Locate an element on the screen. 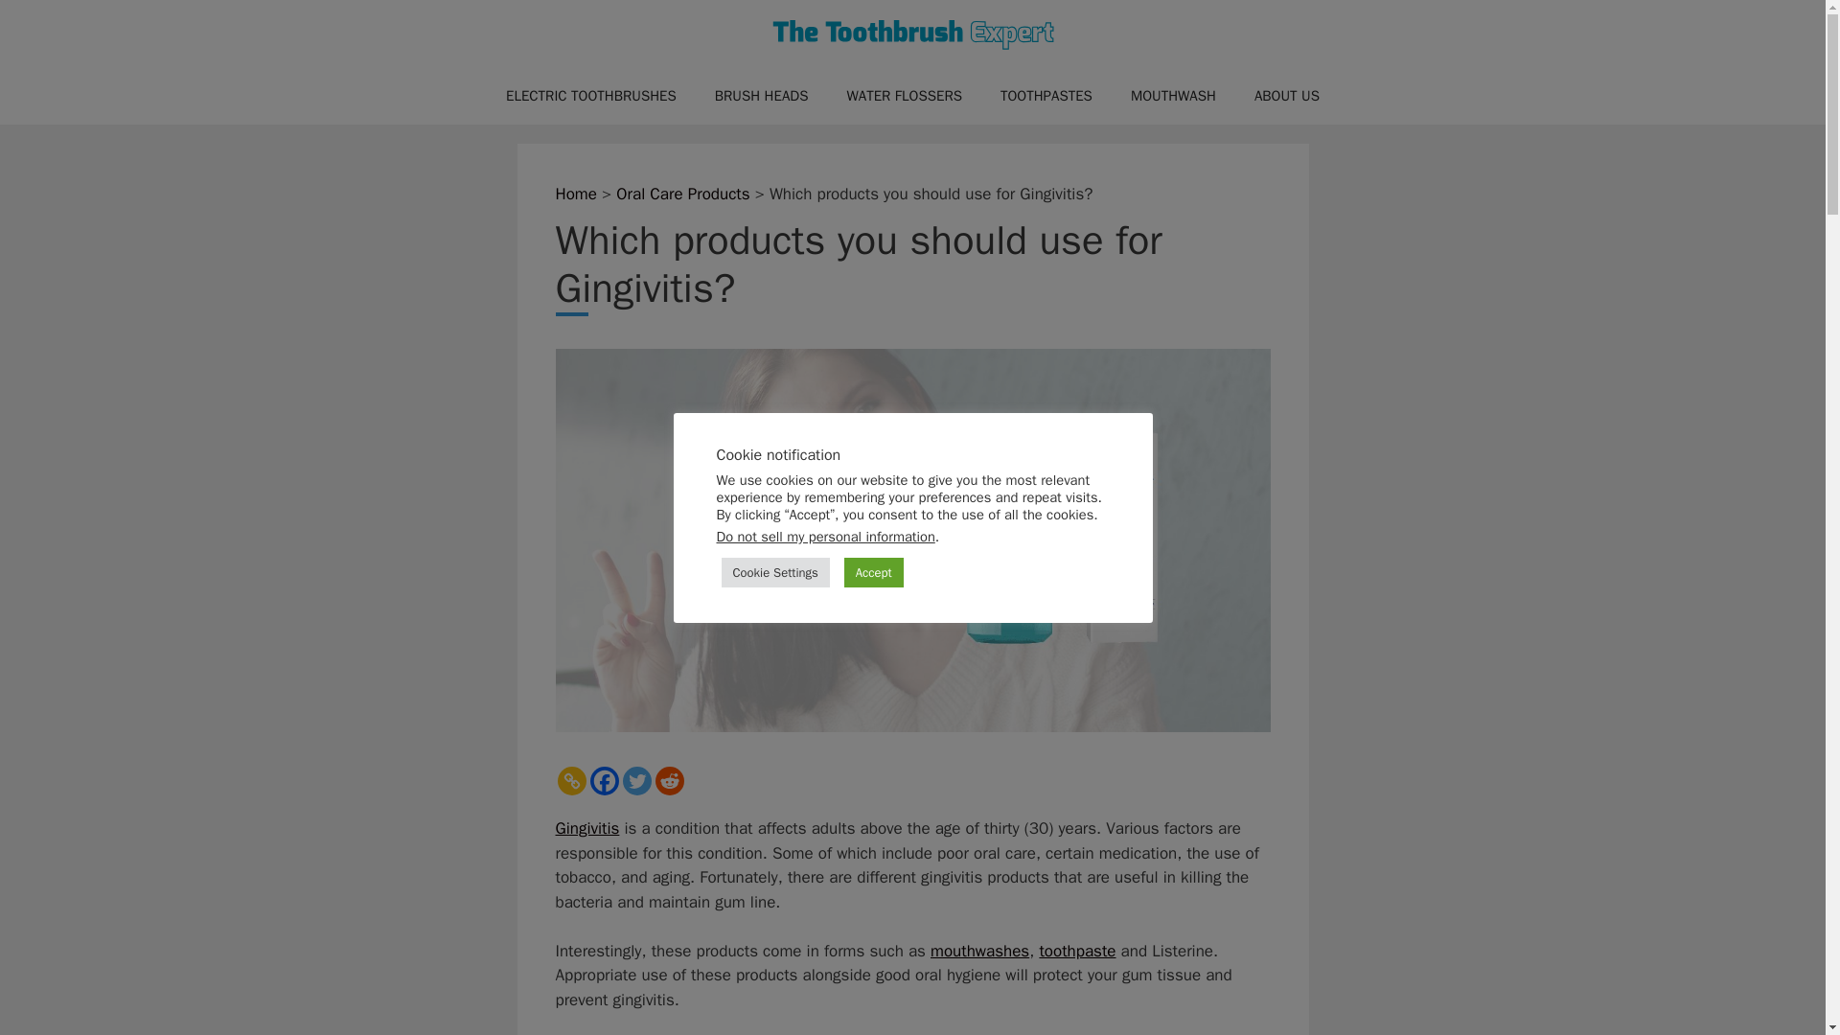 Image resolution: width=1840 pixels, height=1035 pixels. Twitter is located at coordinates (636, 781).